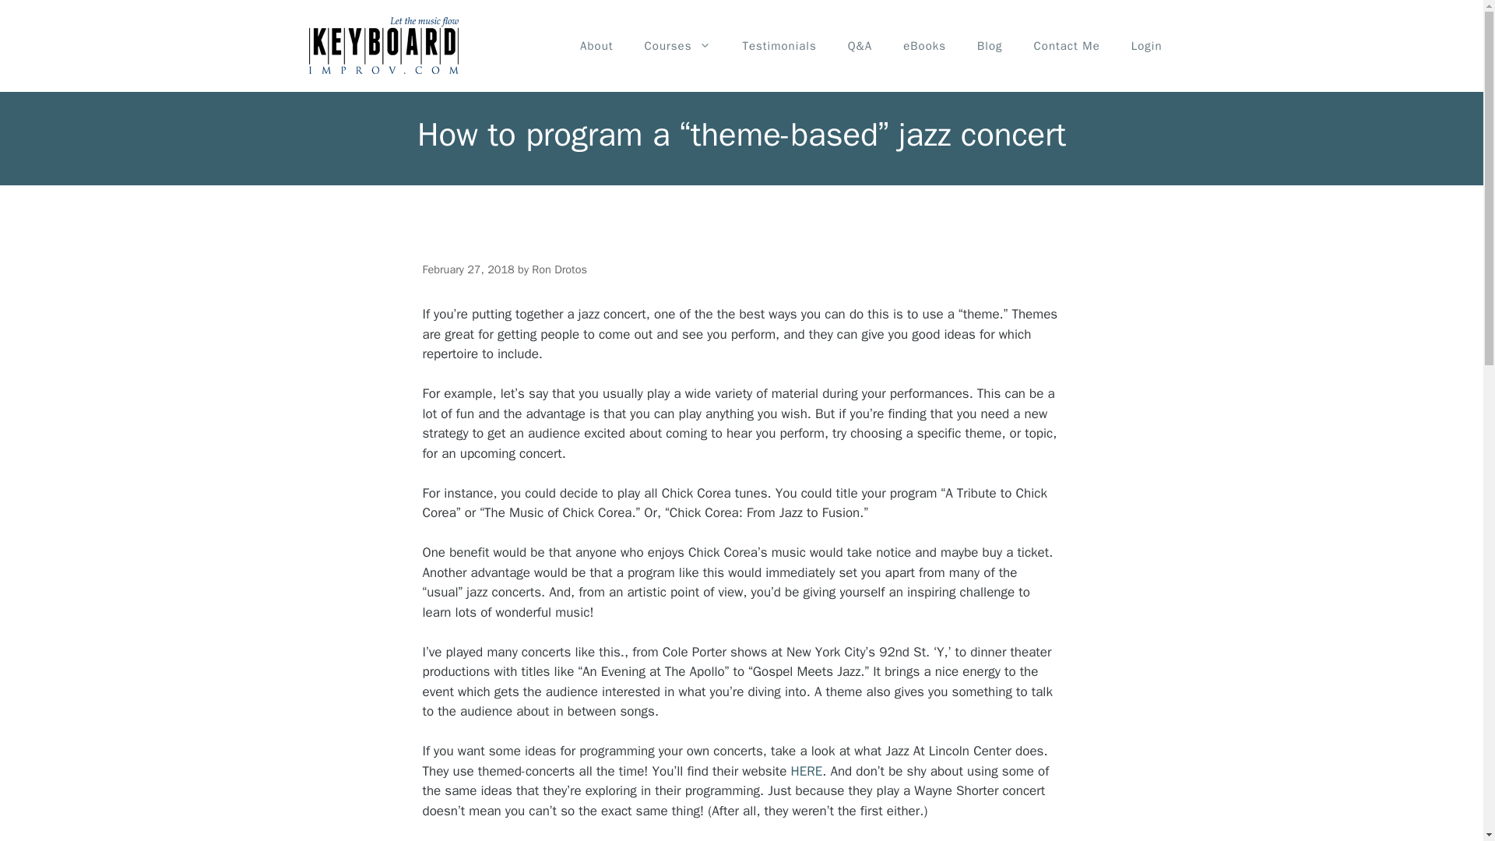 The image size is (1495, 841). I want to click on Testimonials, so click(779, 45).